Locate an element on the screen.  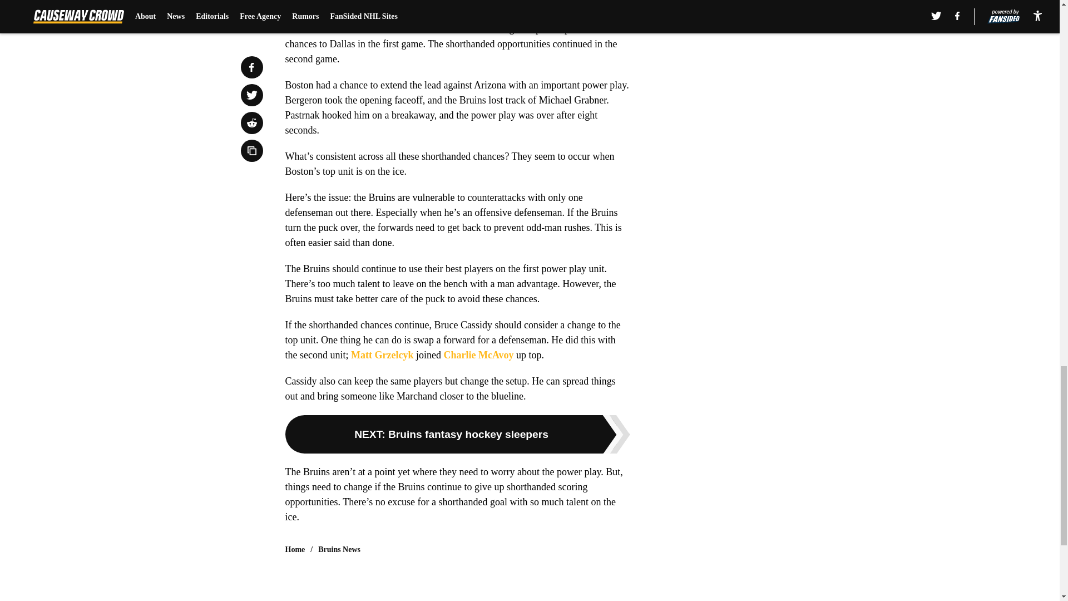
Boston conceded more shorthanded goals than any other team is located at coordinates (448, 4).